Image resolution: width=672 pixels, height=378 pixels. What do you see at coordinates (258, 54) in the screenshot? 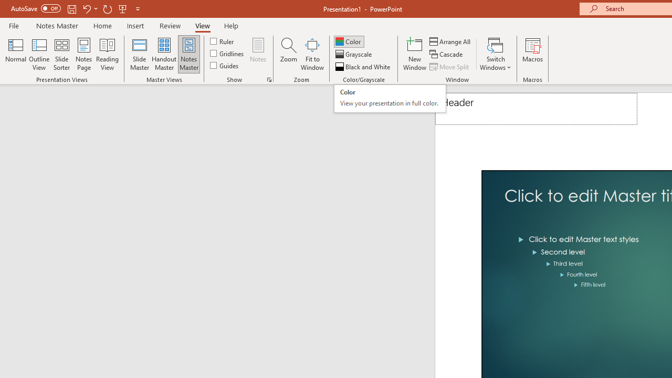
I see `Notes` at bounding box center [258, 54].